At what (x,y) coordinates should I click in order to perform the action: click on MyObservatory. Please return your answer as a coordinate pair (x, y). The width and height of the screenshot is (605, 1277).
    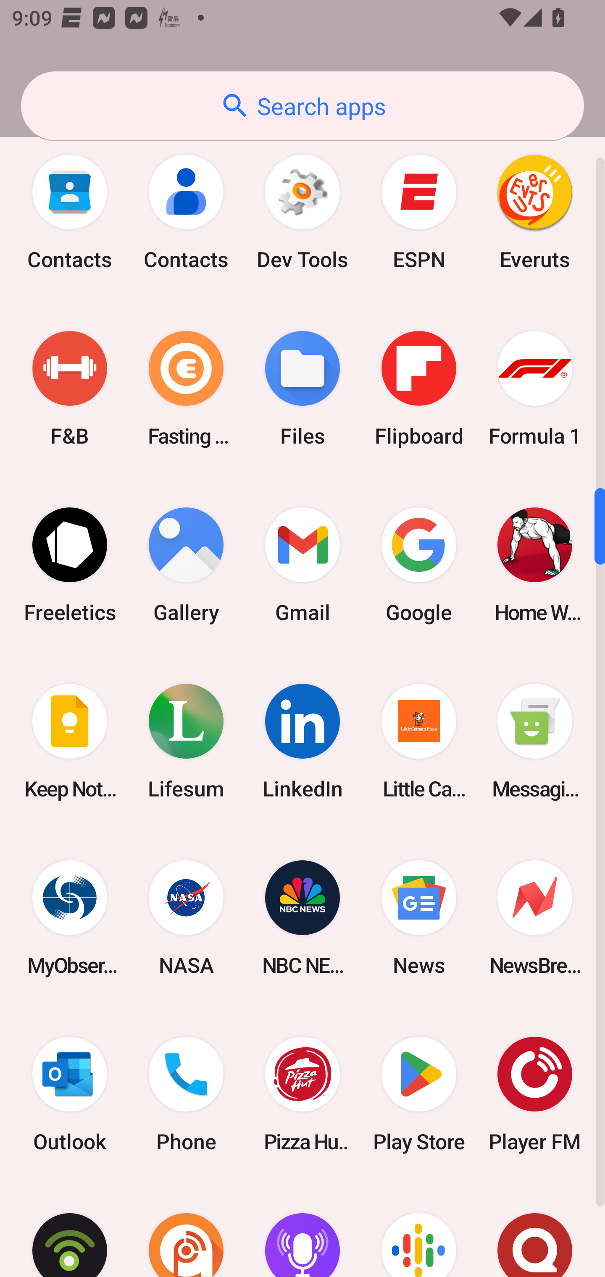
    Looking at the image, I should click on (70, 918).